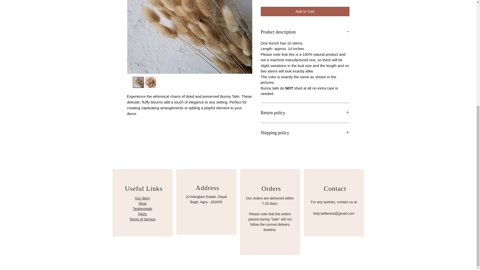 Image resolution: width=480 pixels, height=270 pixels. I want to click on Shop, so click(142, 203).